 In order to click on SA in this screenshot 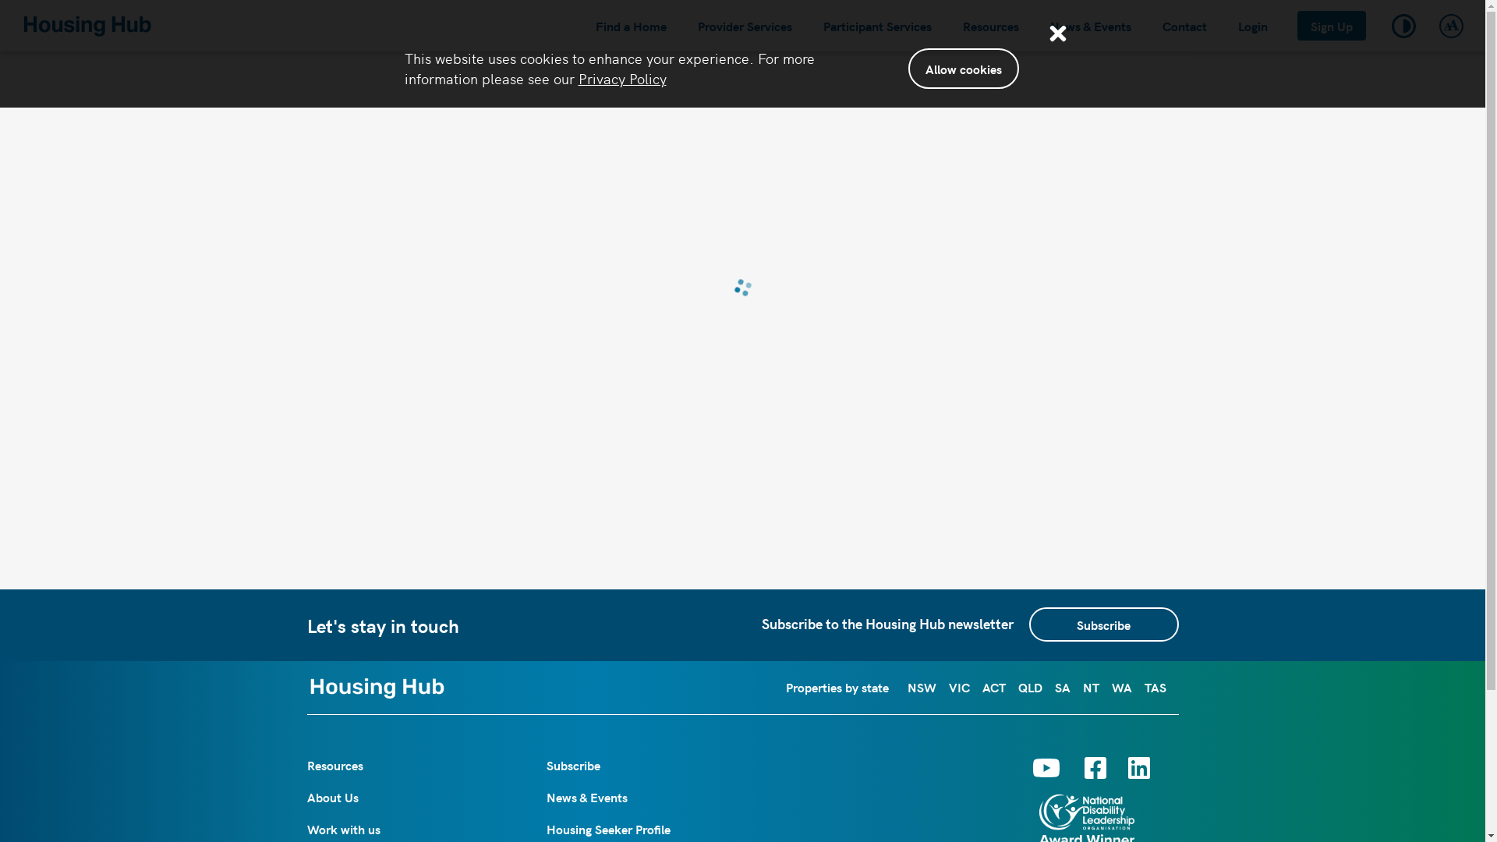, I will do `click(1062, 687)`.